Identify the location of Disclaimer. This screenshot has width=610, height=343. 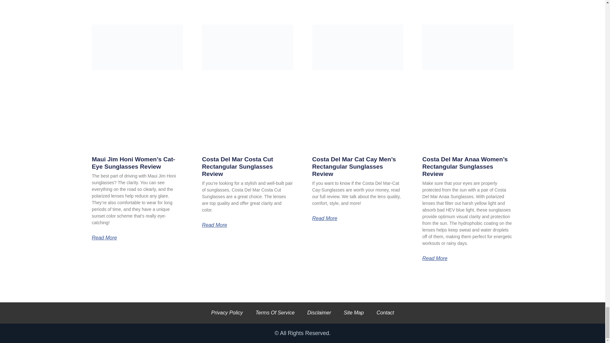
(319, 313).